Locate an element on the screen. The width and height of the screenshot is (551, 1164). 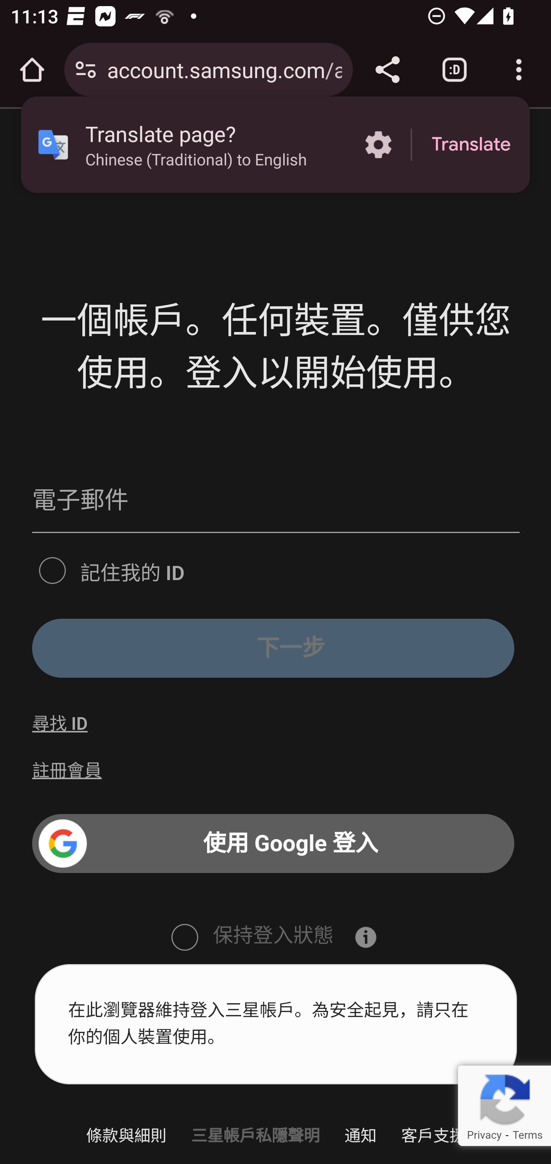
客戶支援 is located at coordinates (433, 1135).